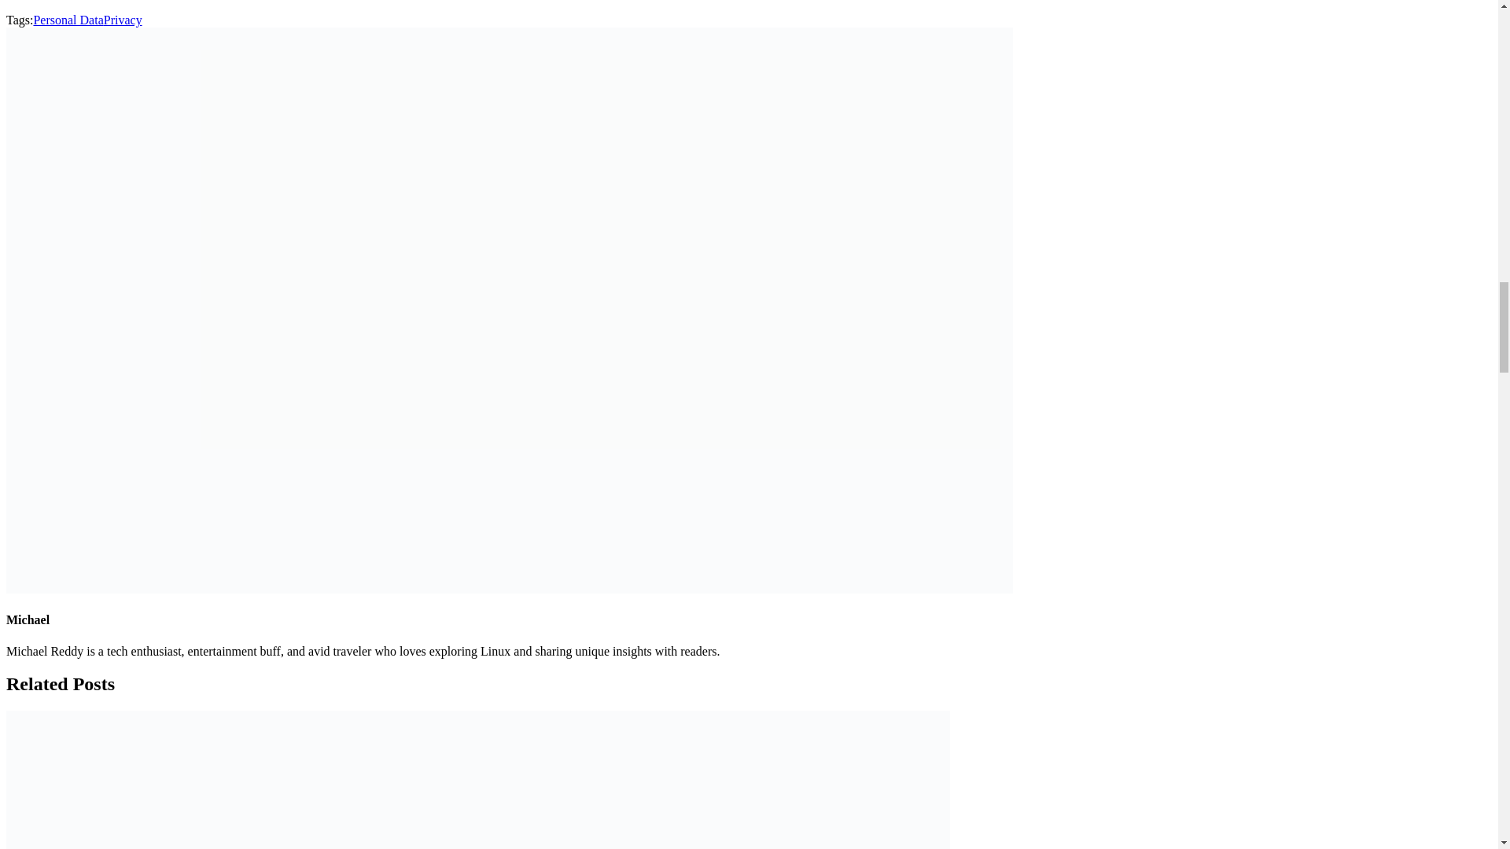 The image size is (1510, 849). I want to click on Privacy, so click(123, 20).